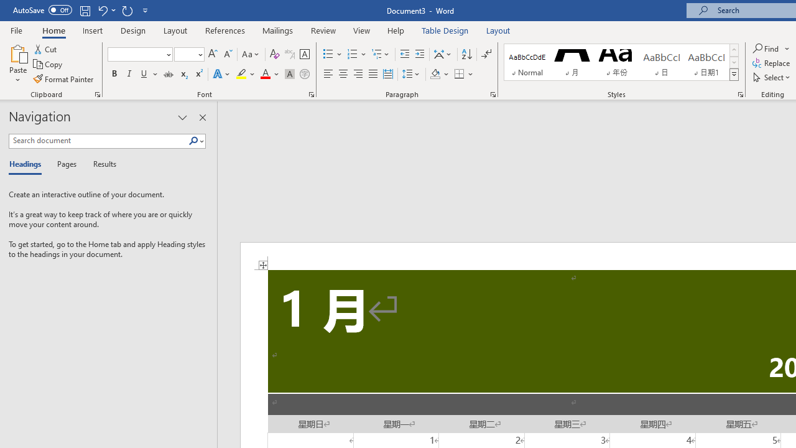 This screenshot has width=796, height=448. What do you see at coordinates (202, 117) in the screenshot?
I see `Close pane` at bounding box center [202, 117].